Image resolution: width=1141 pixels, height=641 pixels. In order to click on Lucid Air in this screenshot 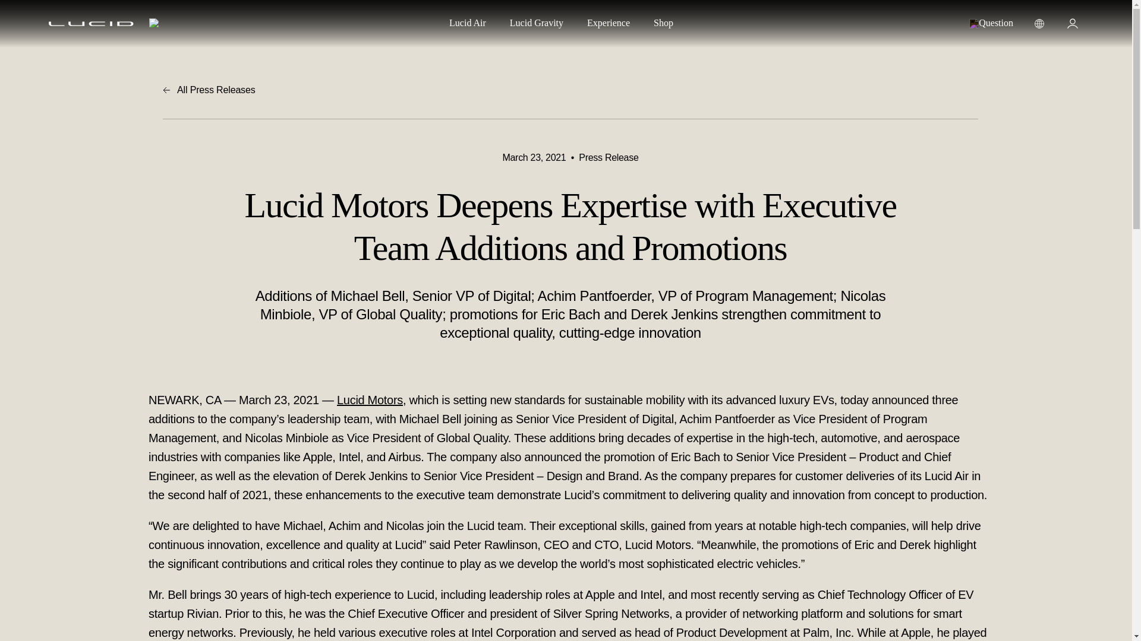, I will do `click(467, 24)`.